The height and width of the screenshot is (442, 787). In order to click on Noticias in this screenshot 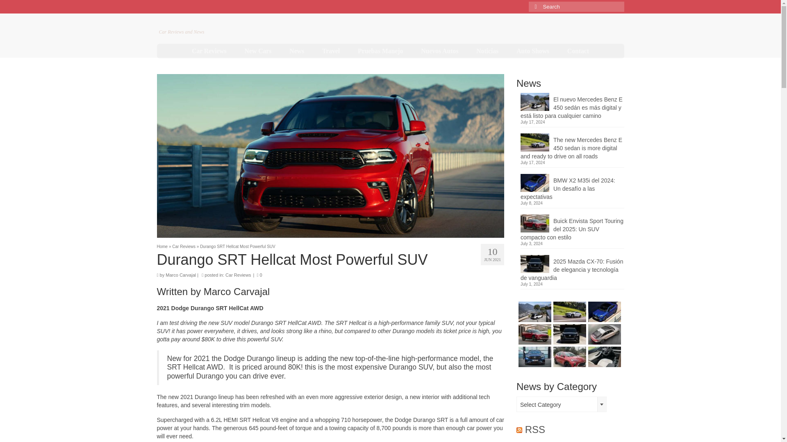, I will do `click(487, 51)`.